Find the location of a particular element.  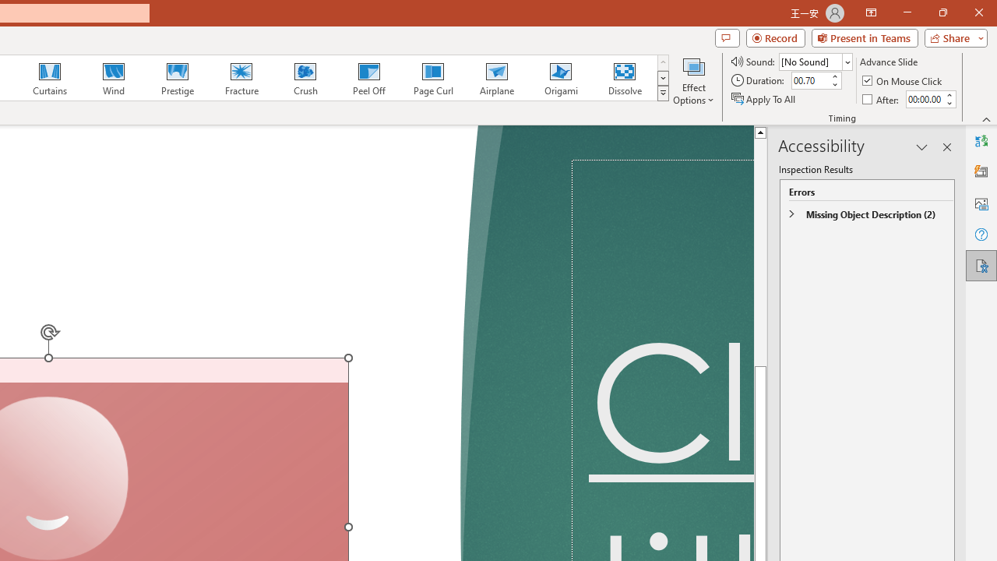

On Mouse Click is located at coordinates (904, 81).